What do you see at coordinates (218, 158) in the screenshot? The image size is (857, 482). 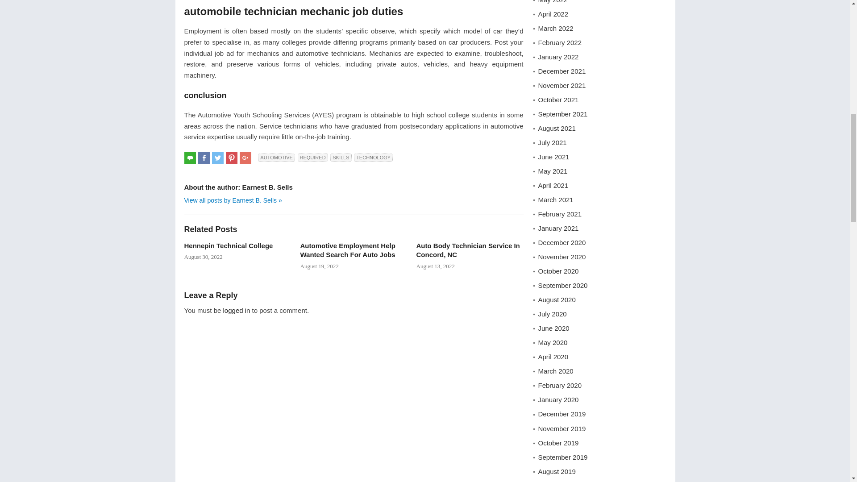 I see `Share on Twitter` at bounding box center [218, 158].